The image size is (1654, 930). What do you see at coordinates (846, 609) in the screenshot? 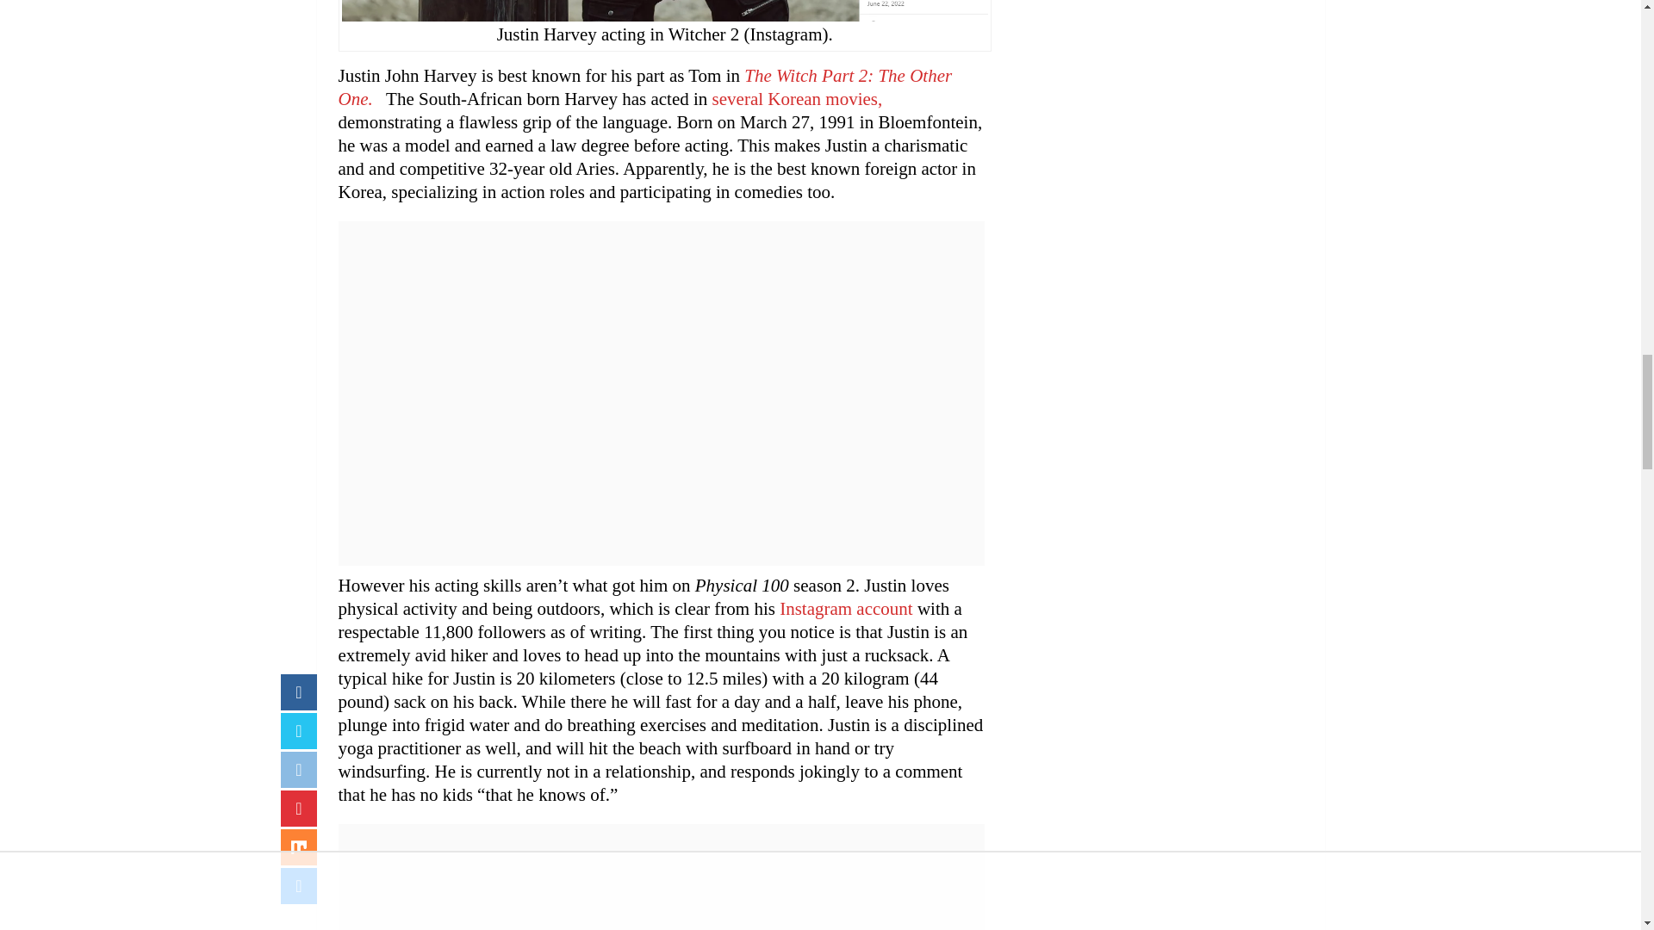
I see `Instagram account` at bounding box center [846, 609].